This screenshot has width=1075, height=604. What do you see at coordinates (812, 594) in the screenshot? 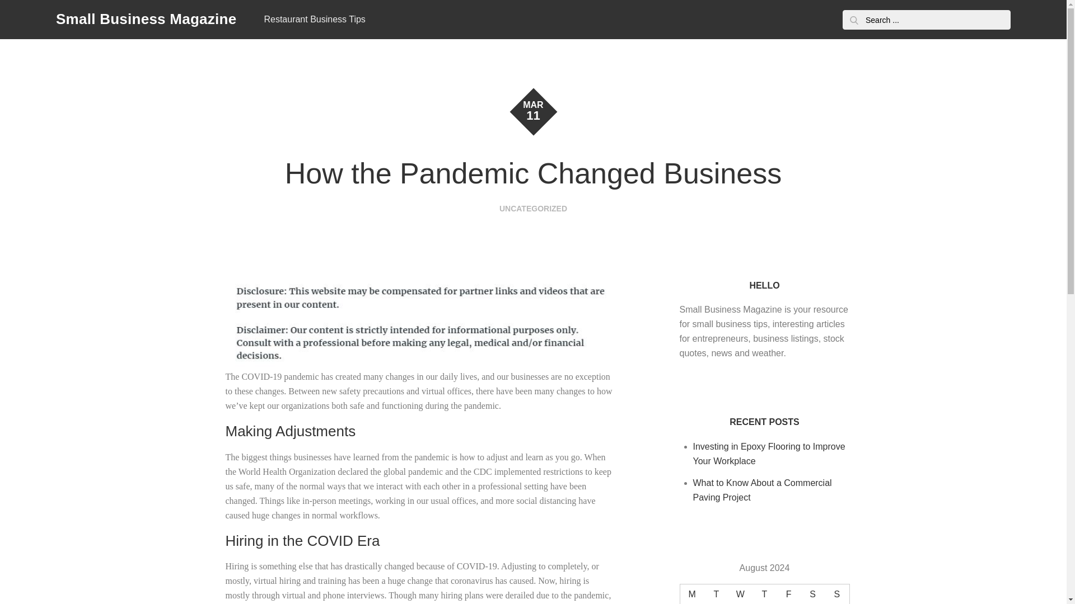
I see `Saturday` at bounding box center [812, 594].